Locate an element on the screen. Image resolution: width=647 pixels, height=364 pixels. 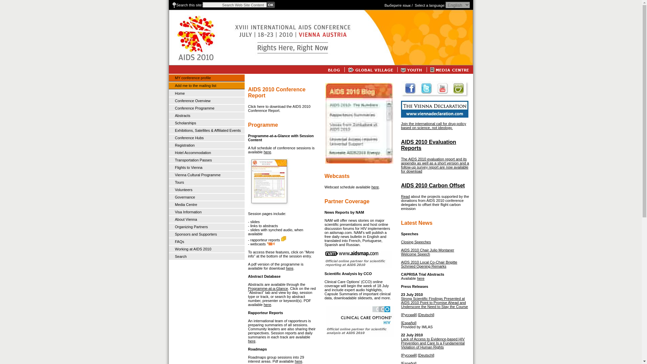
Visa Information is located at coordinates (188, 212).